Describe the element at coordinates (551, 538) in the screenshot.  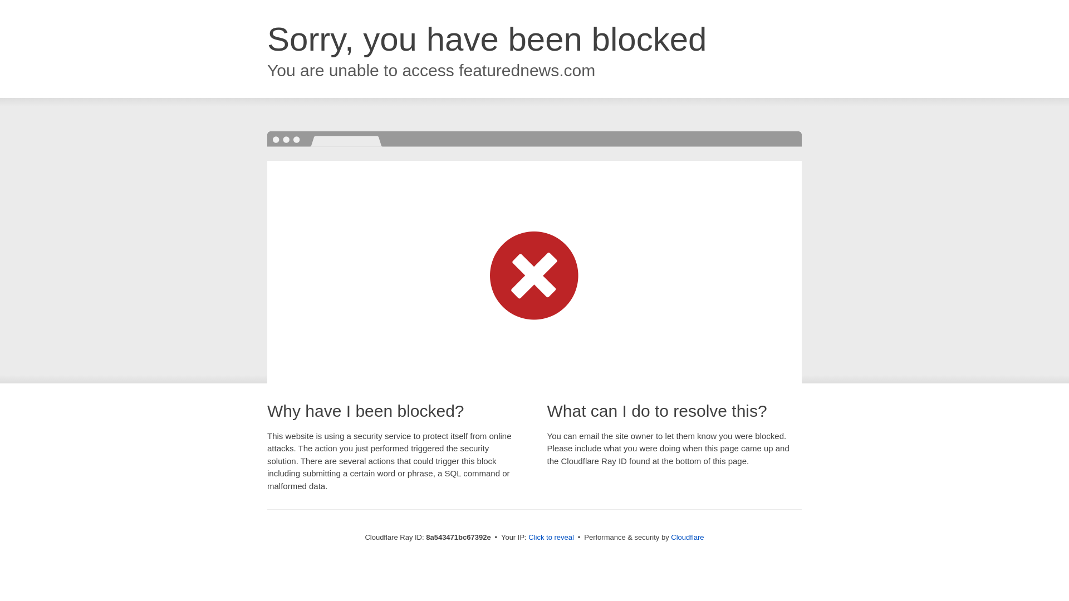
I see `Click to reveal` at that location.